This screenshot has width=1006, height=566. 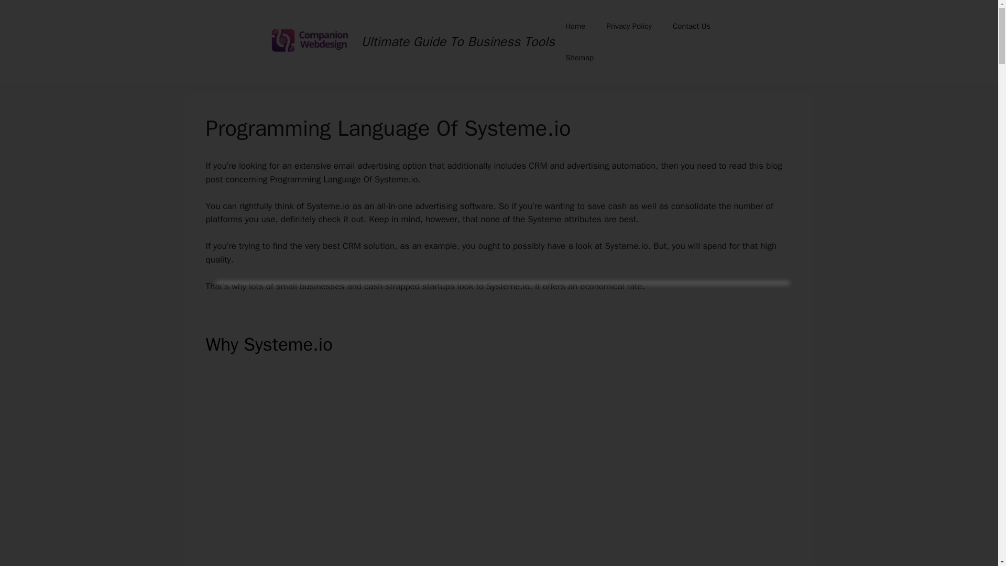 I want to click on Sitemap, so click(x=579, y=58).